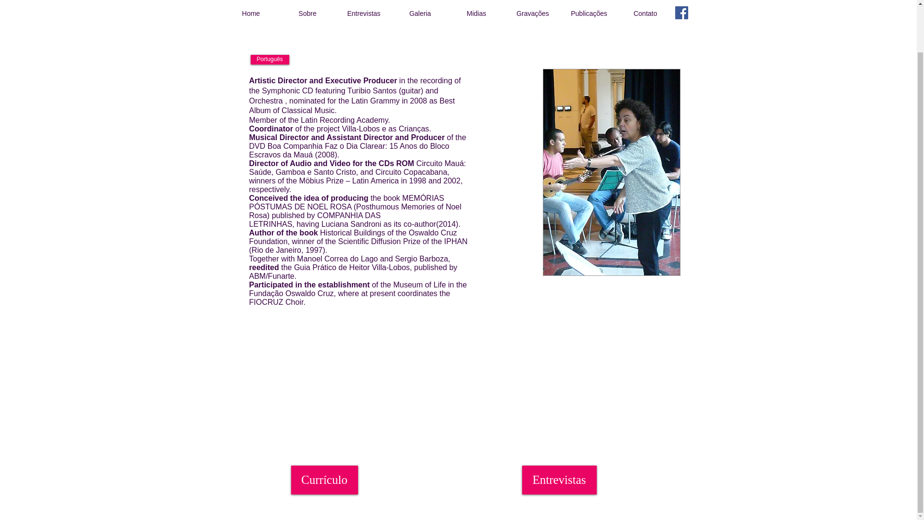  Describe the element at coordinates (364, 13) in the screenshot. I see `Entrevistas` at that location.